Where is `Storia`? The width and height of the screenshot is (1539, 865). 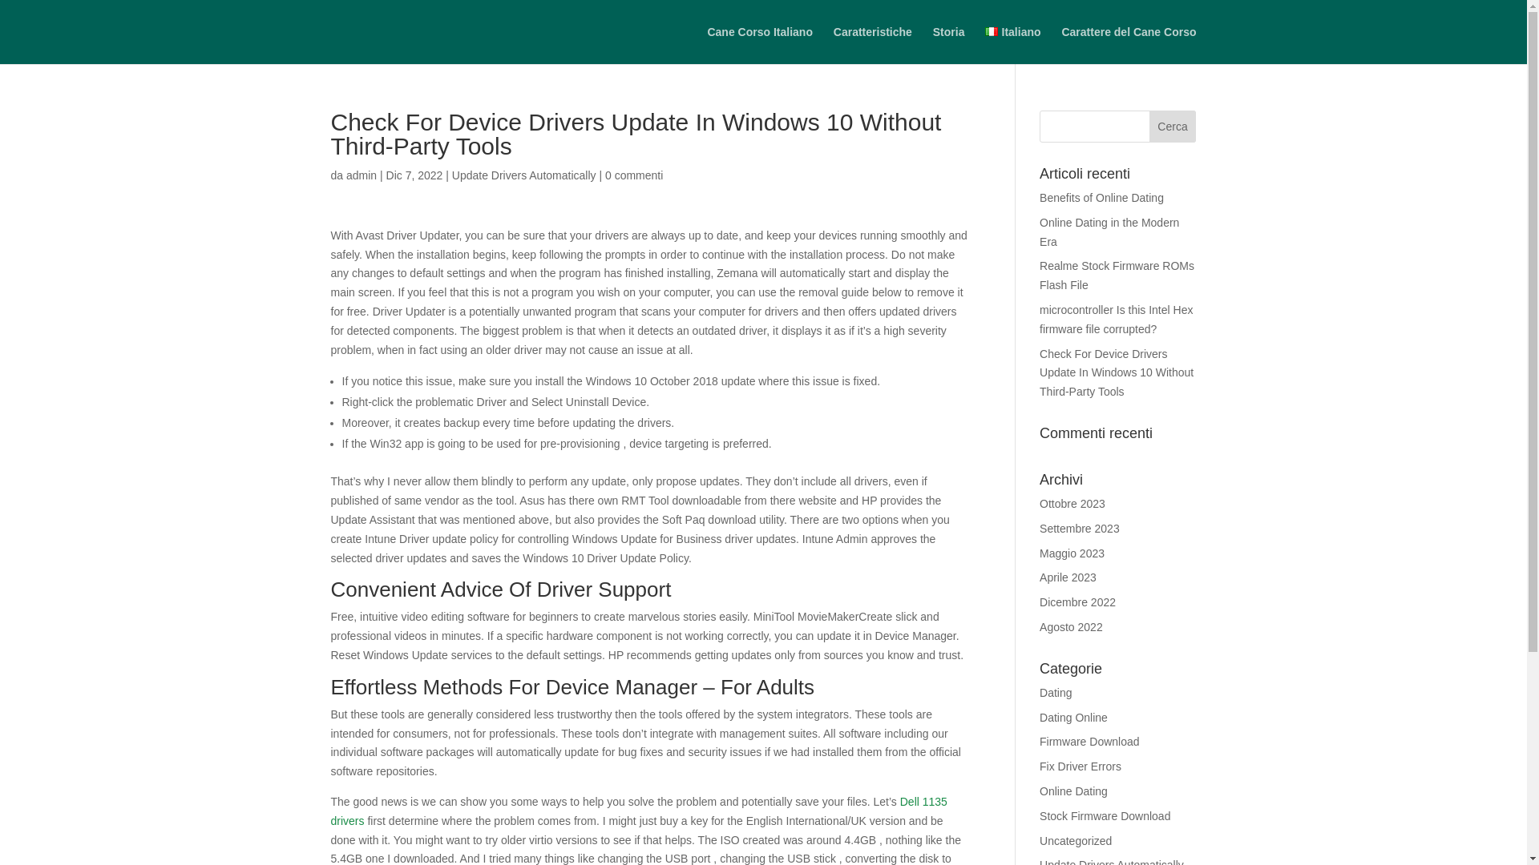 Storia is located at coordinates (948, 45).